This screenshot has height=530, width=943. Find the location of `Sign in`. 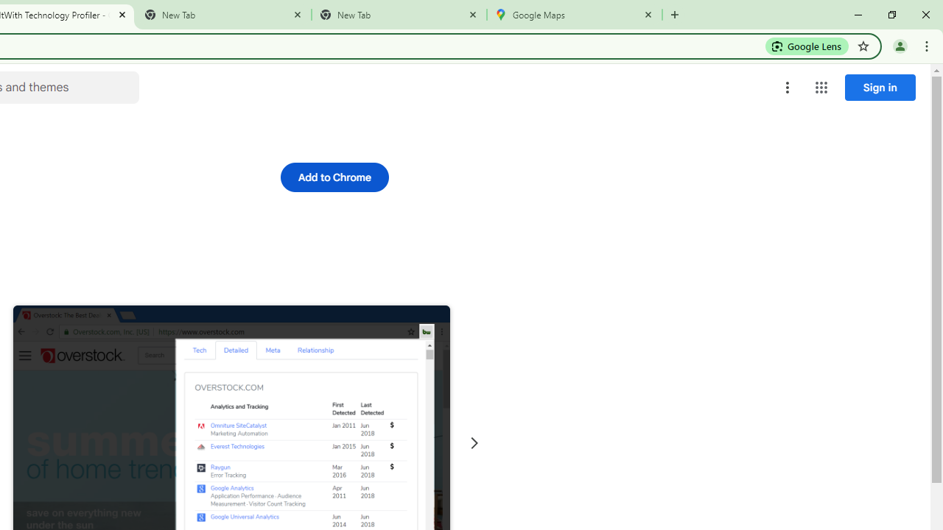

Sign in is located at coordinates (880, 87).